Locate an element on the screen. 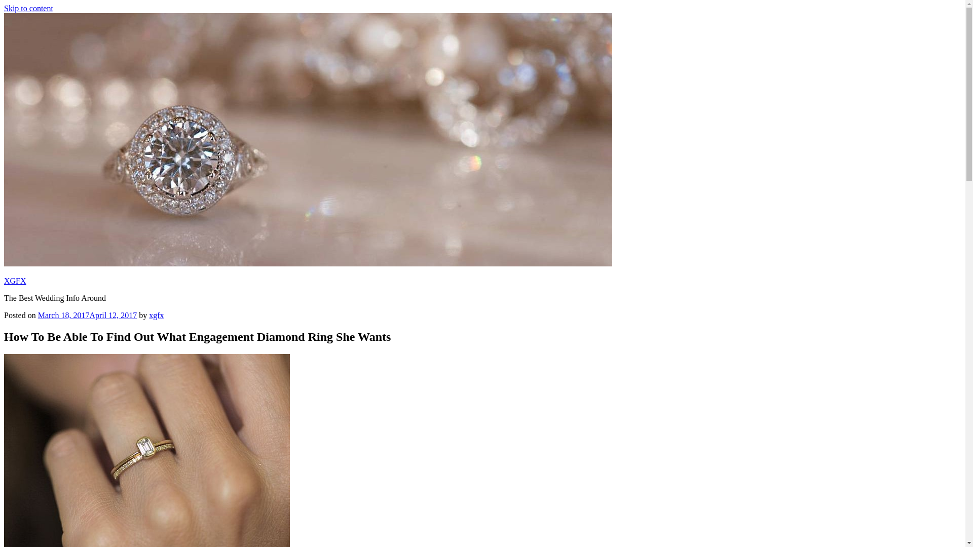 This screenshot has width=973, height=547. xgfx is located at coordinates (156, 315).